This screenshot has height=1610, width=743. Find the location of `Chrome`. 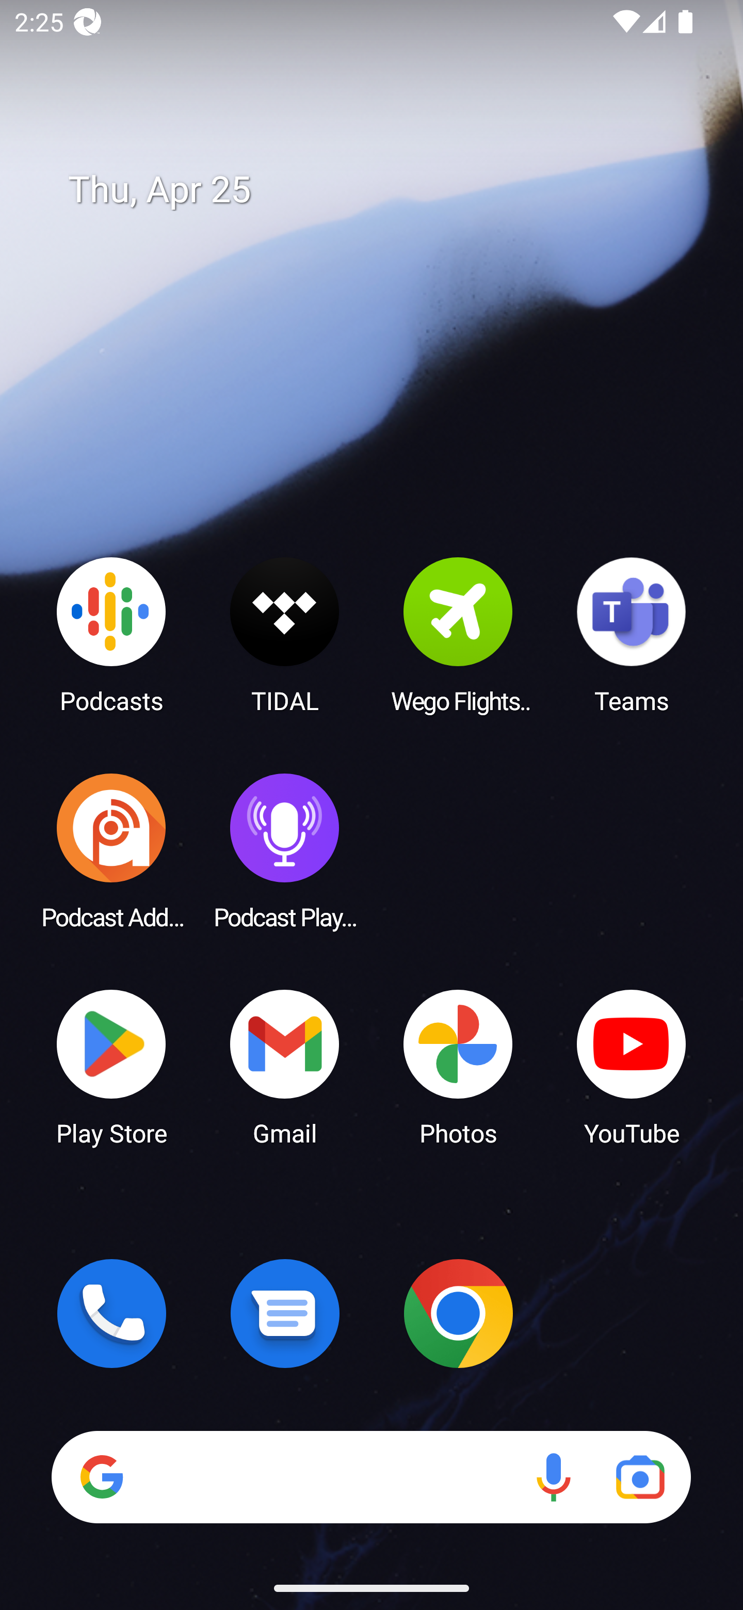

Chrome is located at coordinates (458, 1313).